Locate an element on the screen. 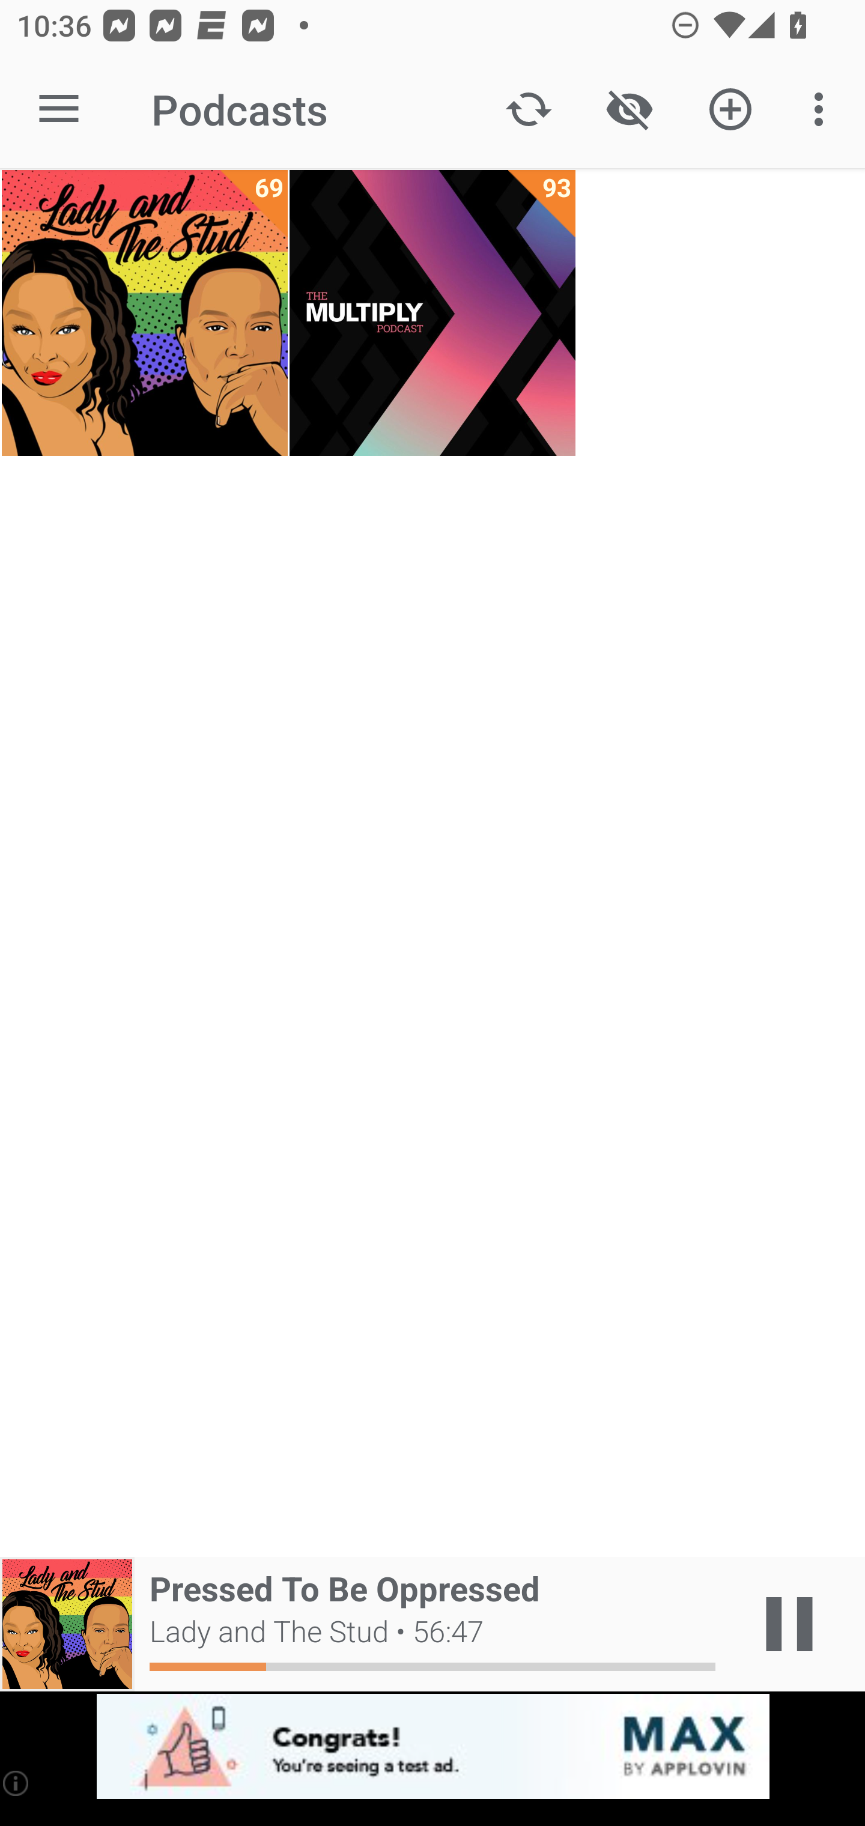 The height and width of the screenshot is (1826, 865). Lady and The Stud 69 is located at coordinates (144, 313).